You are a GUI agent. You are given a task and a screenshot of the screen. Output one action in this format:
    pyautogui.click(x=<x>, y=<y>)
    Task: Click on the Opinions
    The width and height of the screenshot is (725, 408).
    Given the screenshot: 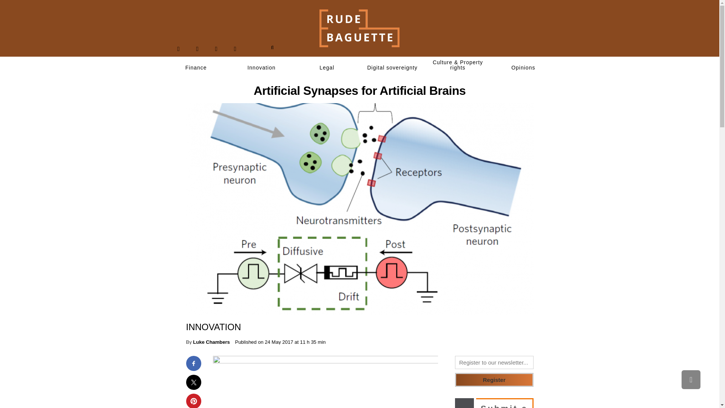 What is the action you would take?
    pyautogui.click(x=523, y=68)
    